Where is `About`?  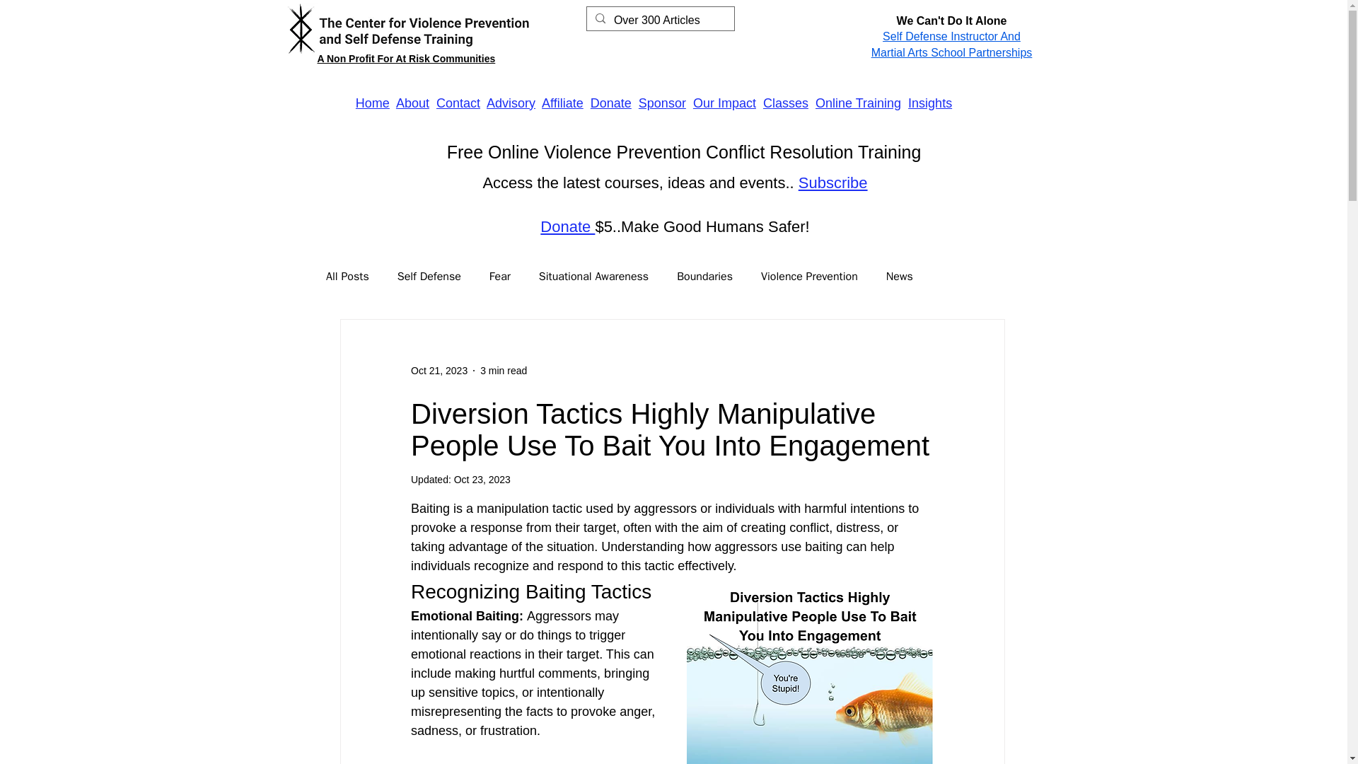
About is located at coordinates (412, 103).